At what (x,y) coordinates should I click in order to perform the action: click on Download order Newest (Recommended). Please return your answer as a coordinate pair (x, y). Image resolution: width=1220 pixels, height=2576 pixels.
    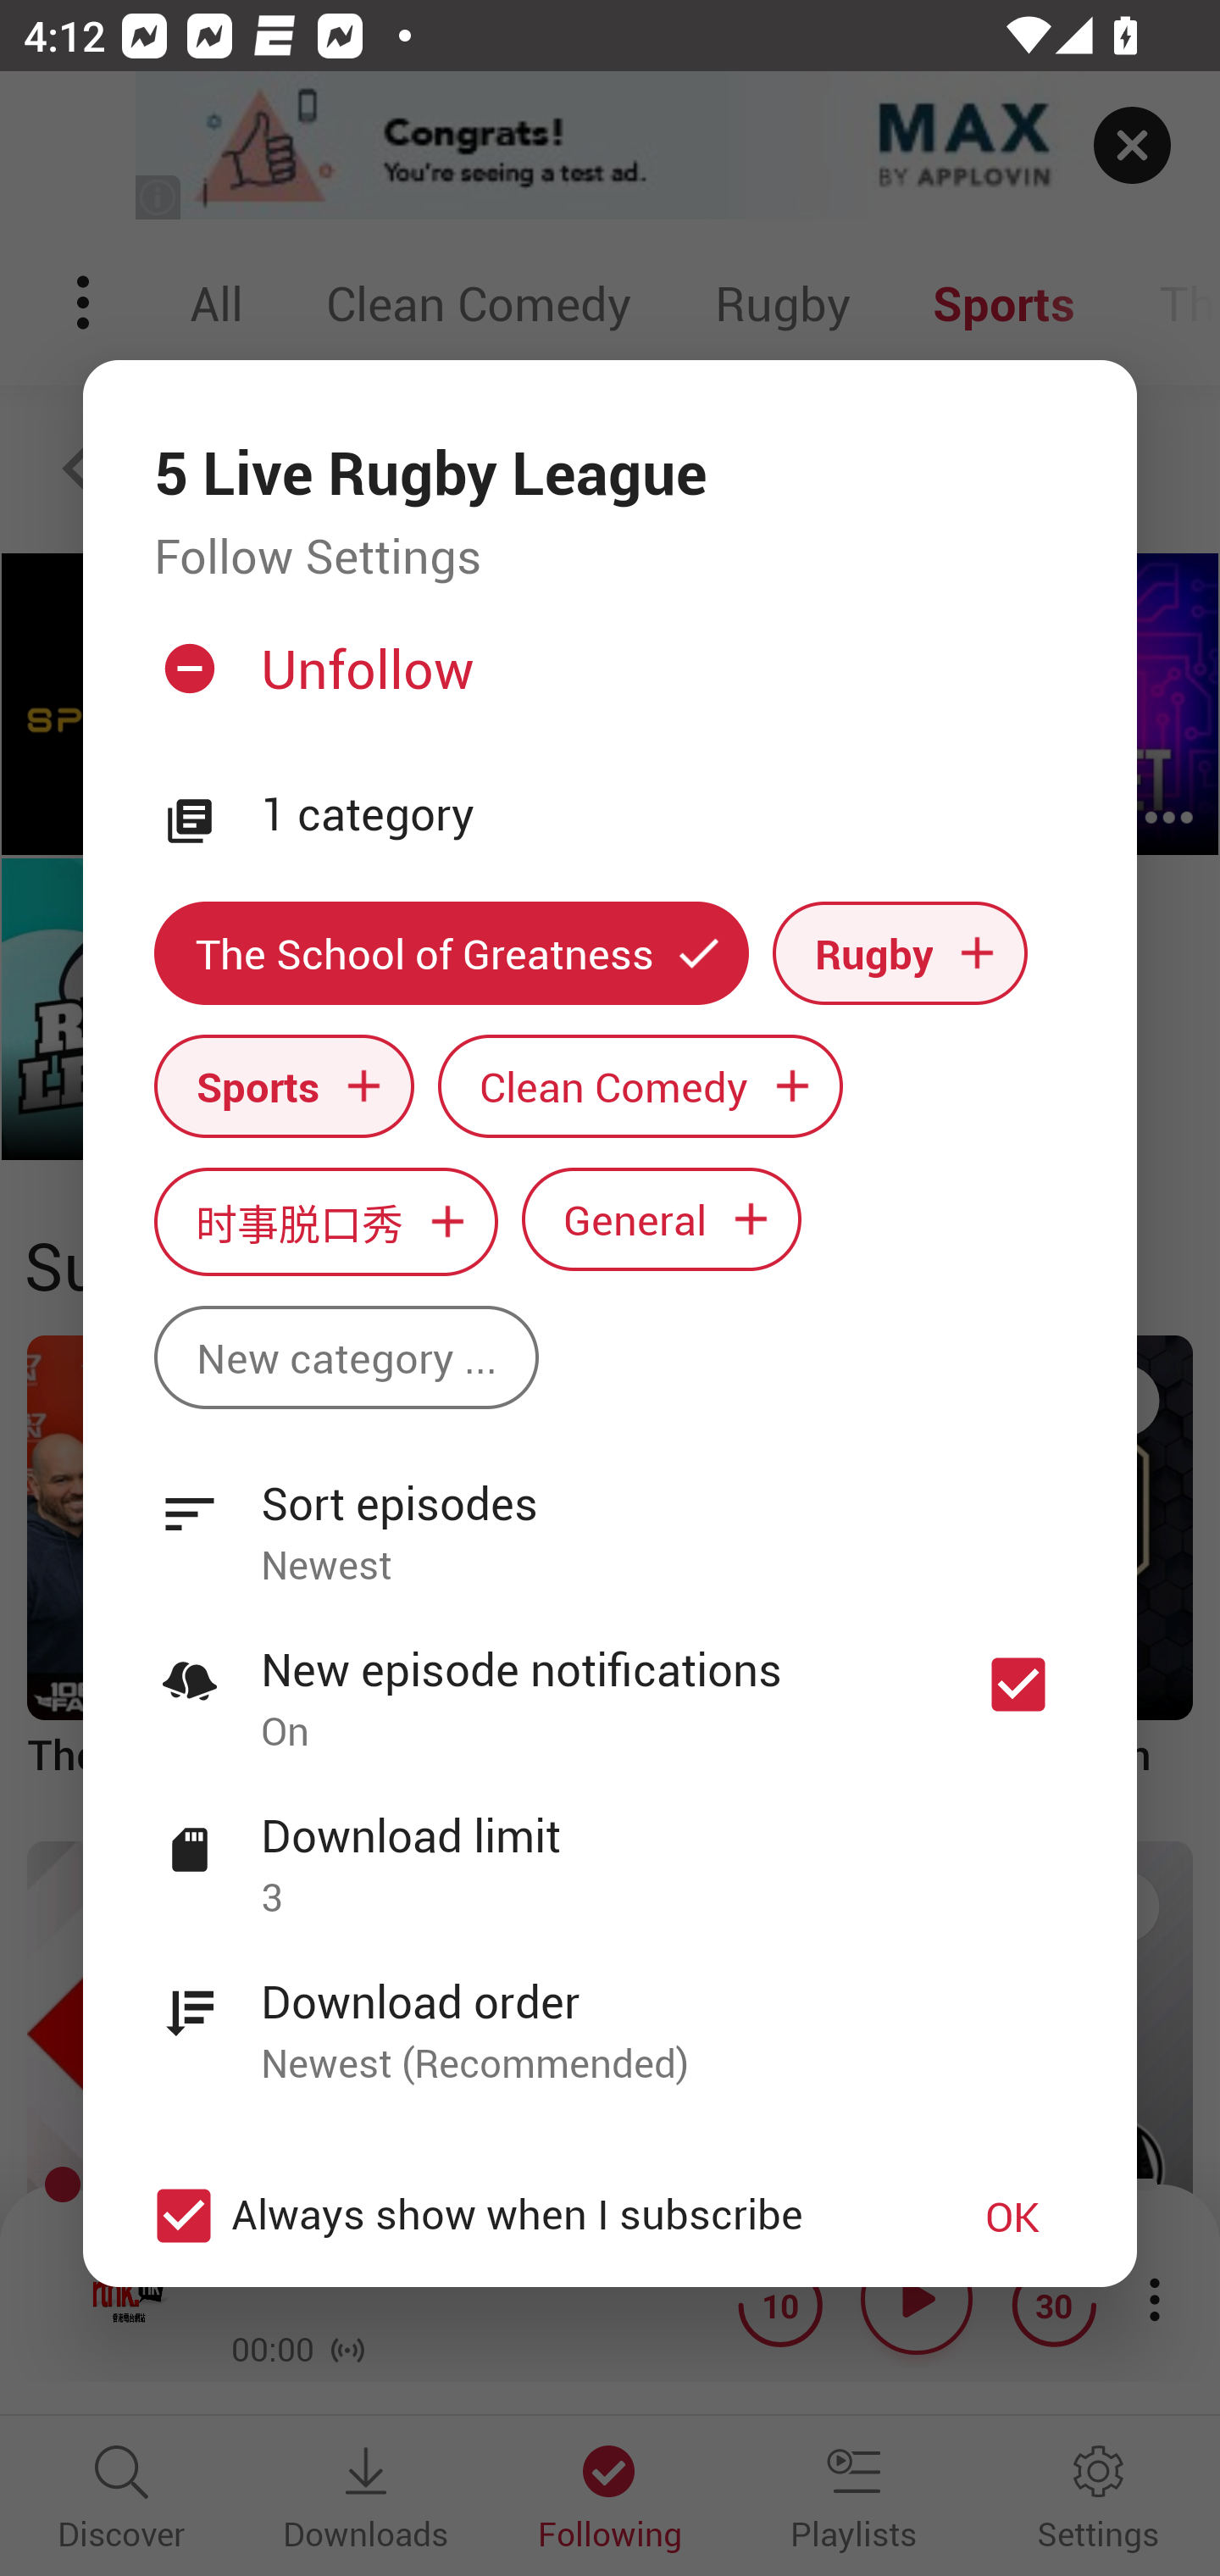
    Looking at the image, I should click on (610, 2014).